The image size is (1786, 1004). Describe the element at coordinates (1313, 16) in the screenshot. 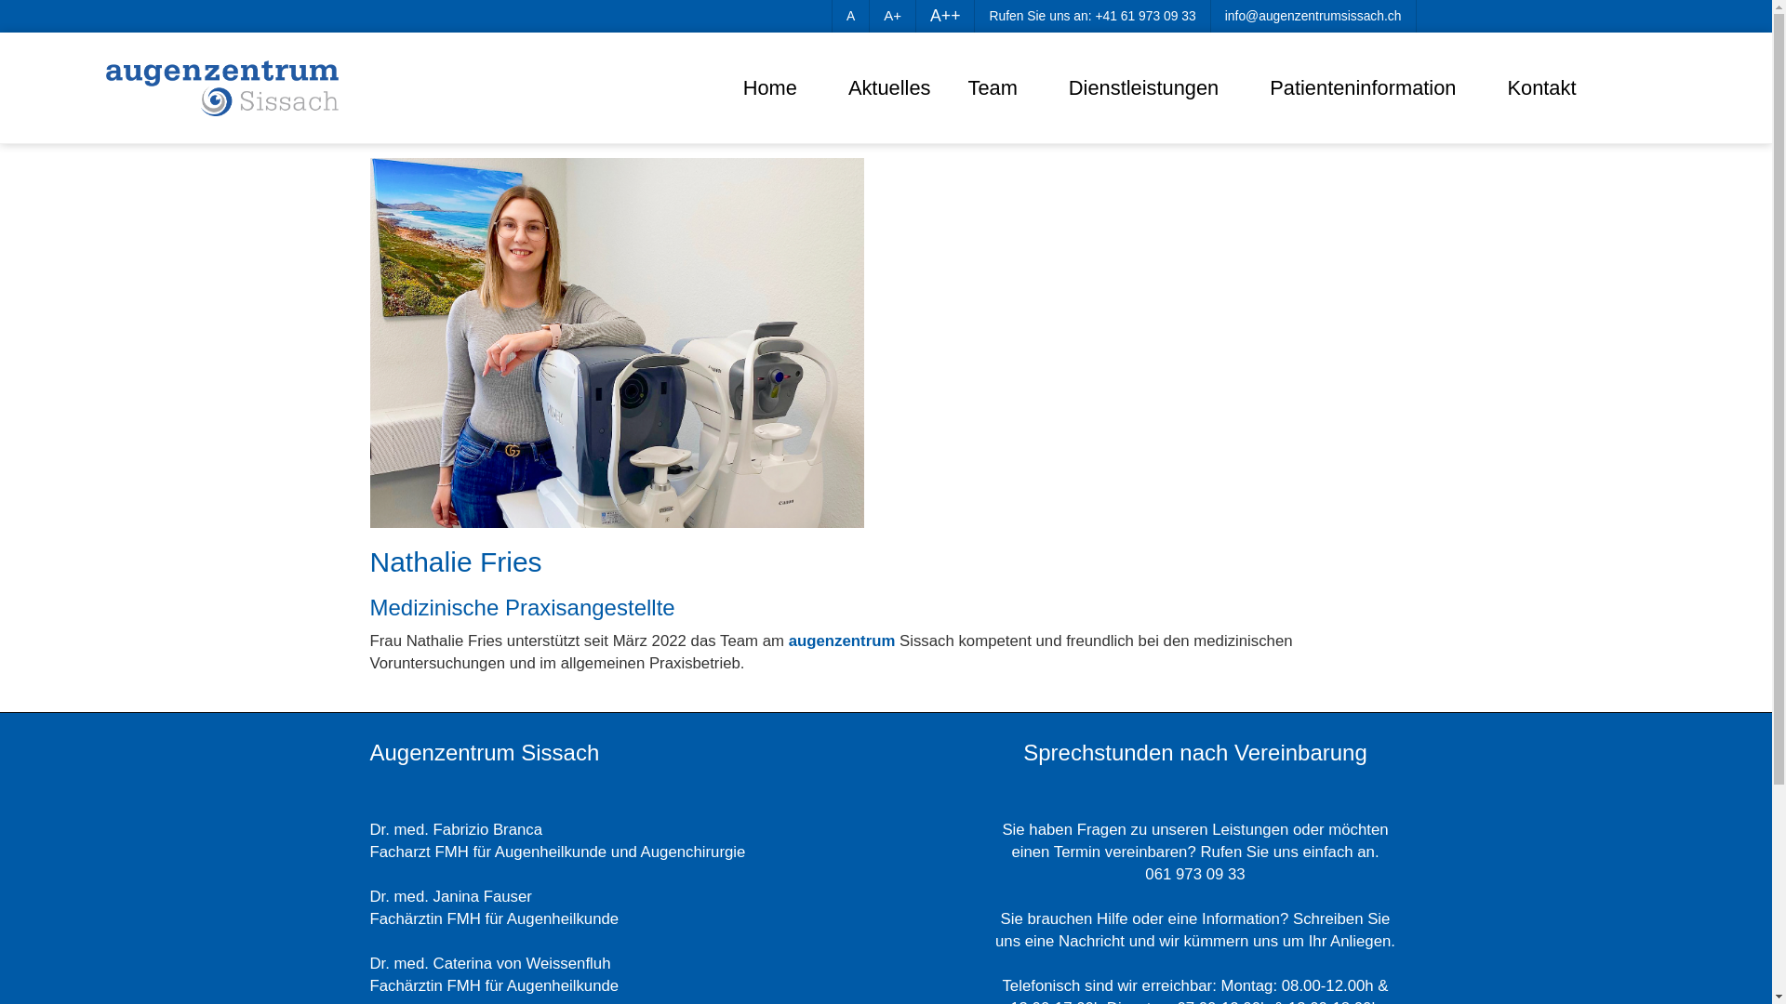

I see `info@augenzentrumsissach.ch` at that location.